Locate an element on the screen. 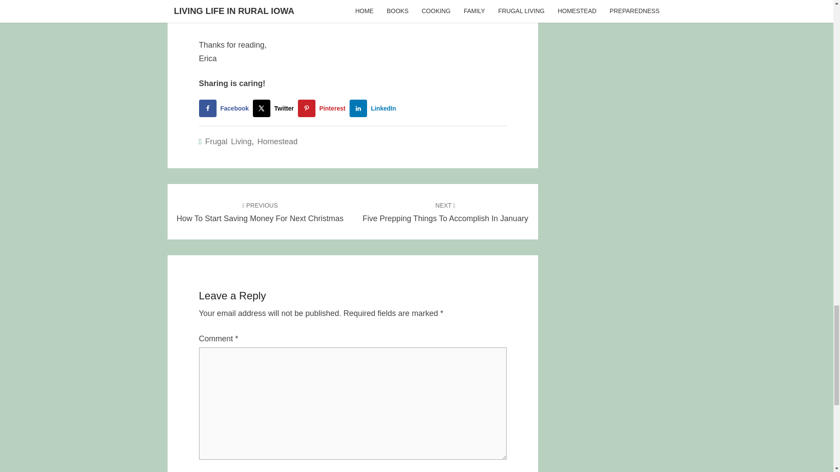  Save to Pinterest is located at coordinates (324, 108).